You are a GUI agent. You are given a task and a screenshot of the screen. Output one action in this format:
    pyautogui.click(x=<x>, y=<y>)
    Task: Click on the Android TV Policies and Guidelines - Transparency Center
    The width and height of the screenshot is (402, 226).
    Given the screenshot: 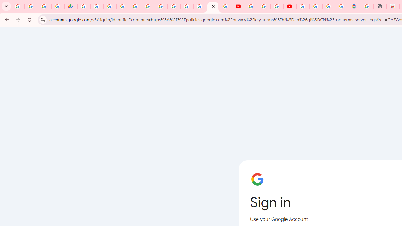 What is the action you would take?
    pyautogui.click(x=161, y=6)
    